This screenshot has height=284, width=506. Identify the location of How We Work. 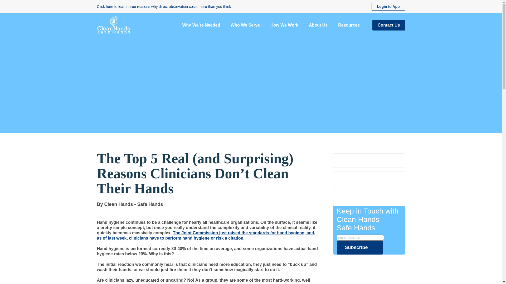
(284, 25).